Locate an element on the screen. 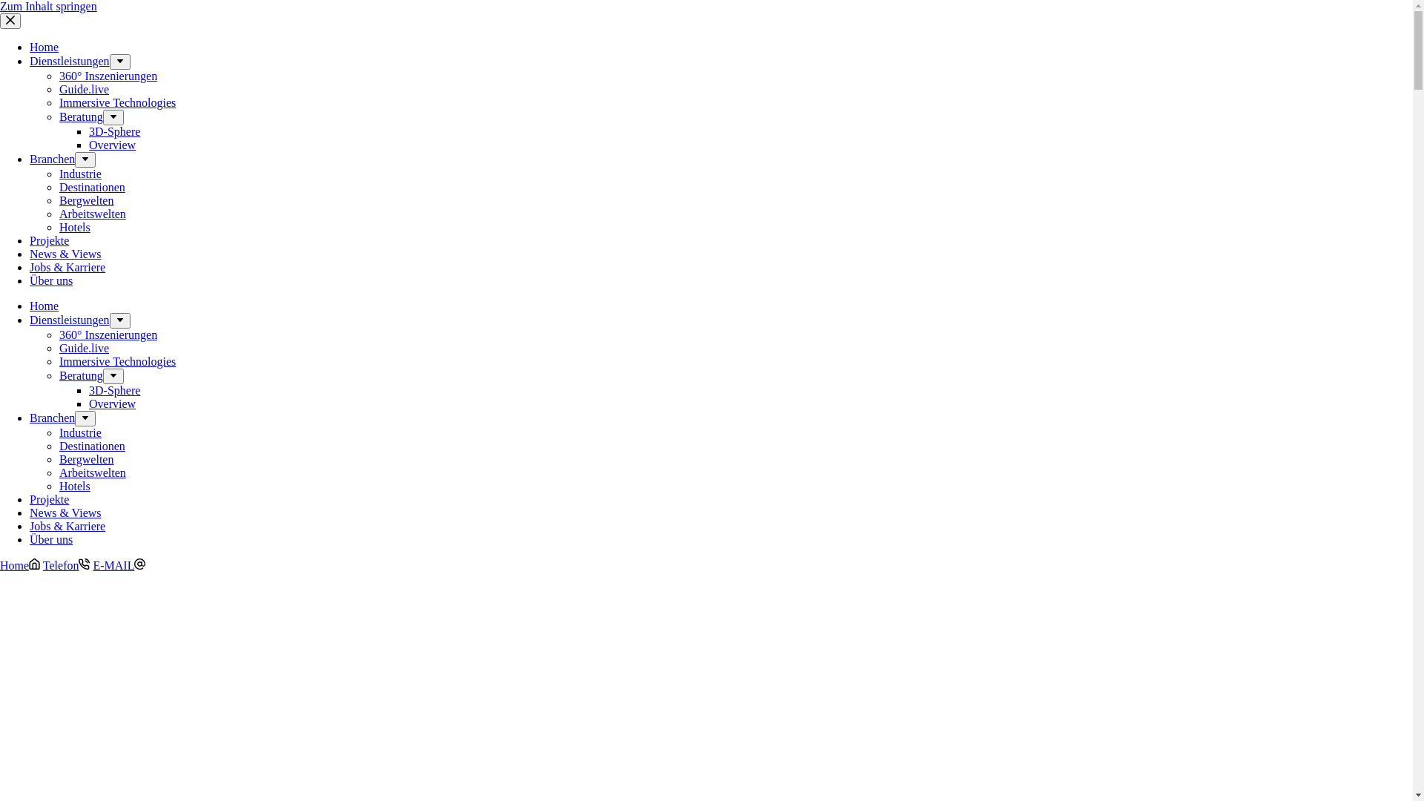 This screenshot has height=801, width=1424. Hotels is located at coordinates (75, 227).